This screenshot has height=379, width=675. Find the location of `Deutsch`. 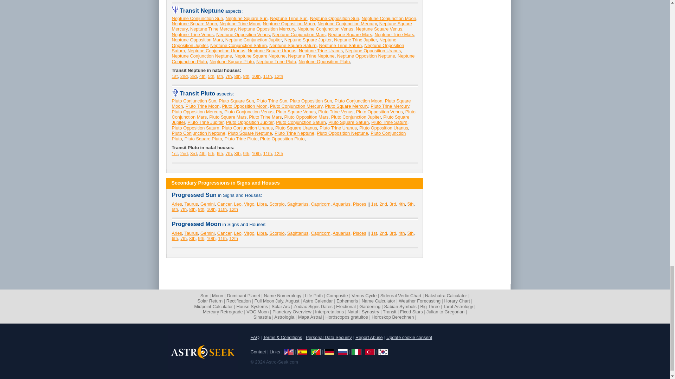

Deutsch is located at coordinates (329, 352).